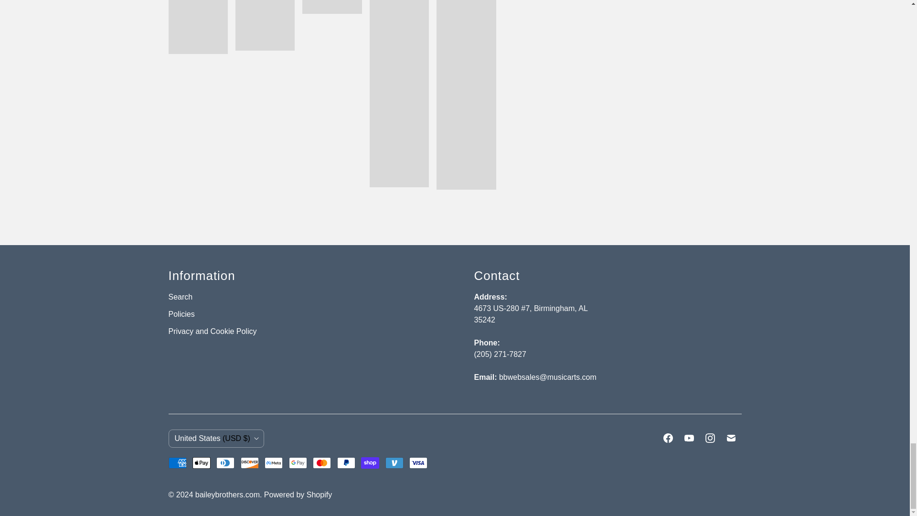  What do you see at coordinates (177, 462) in the screenshot?
I see `American Express` at bounding box center [177, 462].